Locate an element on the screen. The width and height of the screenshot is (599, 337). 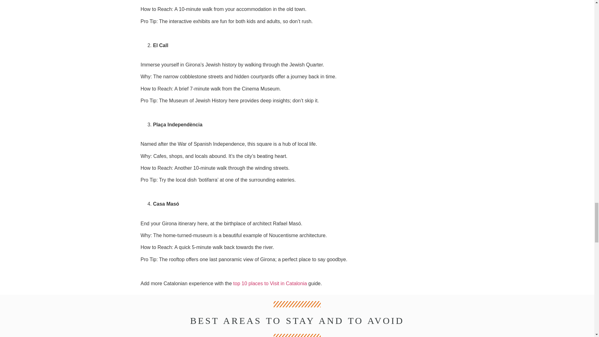
top 10 places to Visit in Catalonia is located at coordinates (270, 283).